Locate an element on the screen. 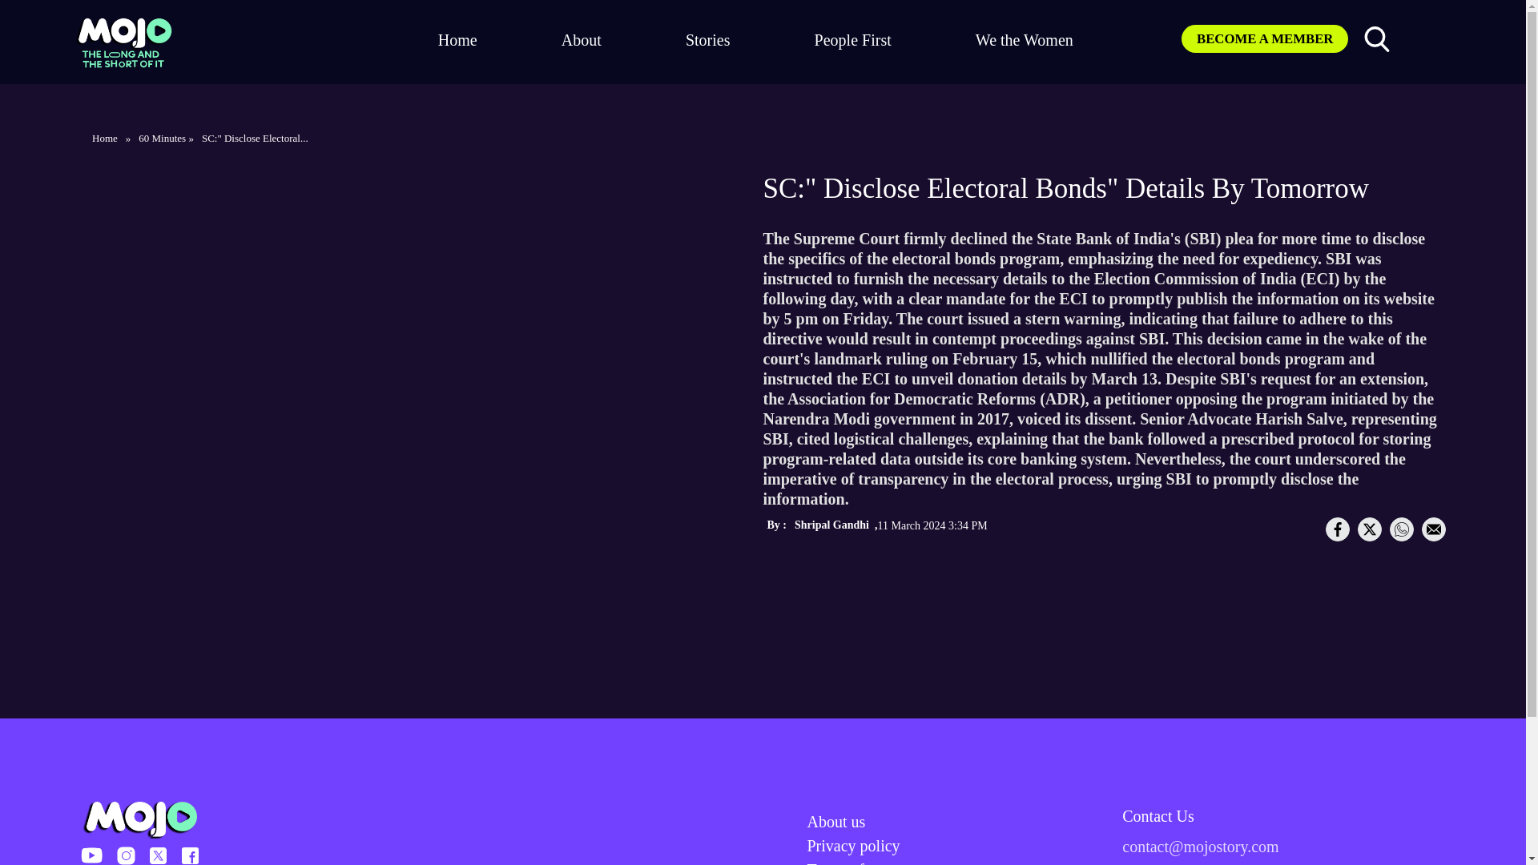  BECOME A MEMBER is located at coordinates (1264, 38).